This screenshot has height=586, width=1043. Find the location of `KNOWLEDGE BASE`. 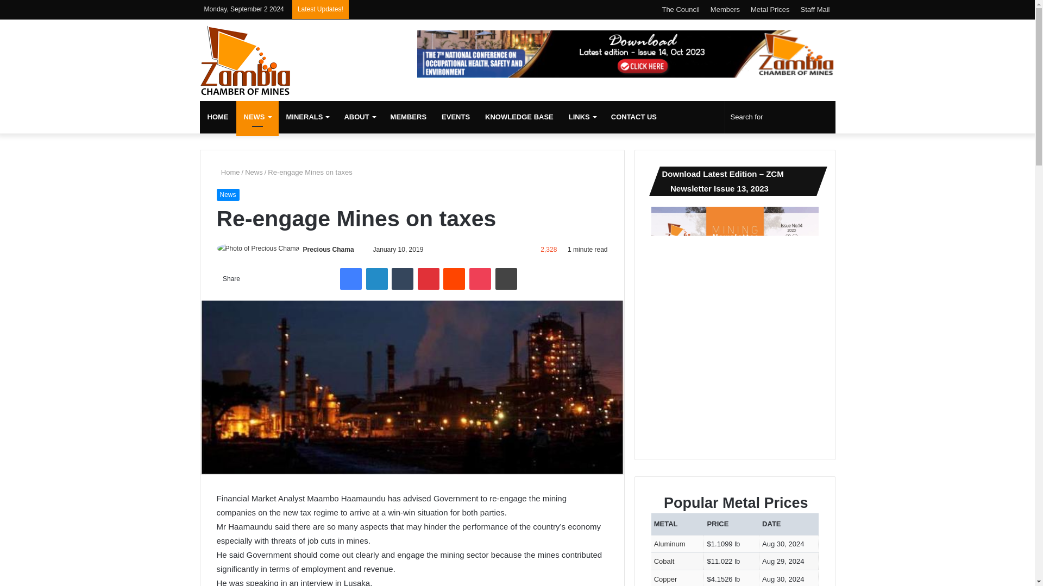

KNOWLEDGE BASE is located at coordinates (519, 117).